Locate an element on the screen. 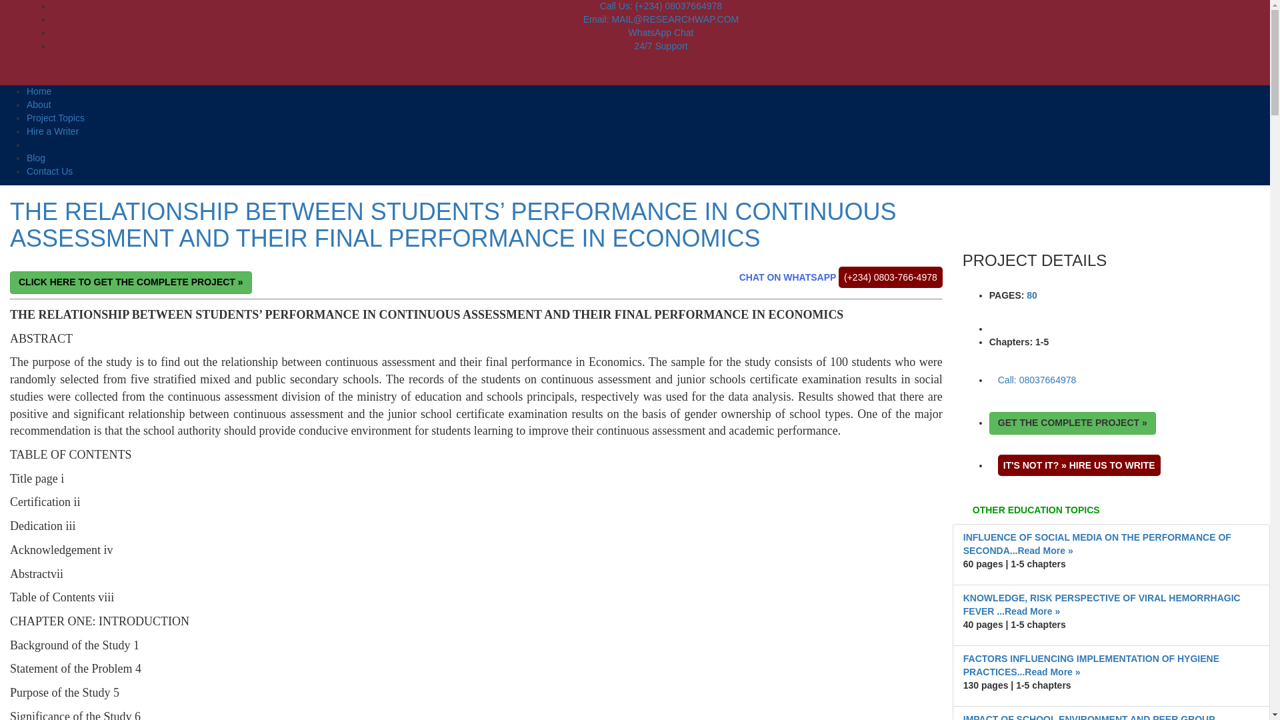  About is located at coordinates (39, 105).